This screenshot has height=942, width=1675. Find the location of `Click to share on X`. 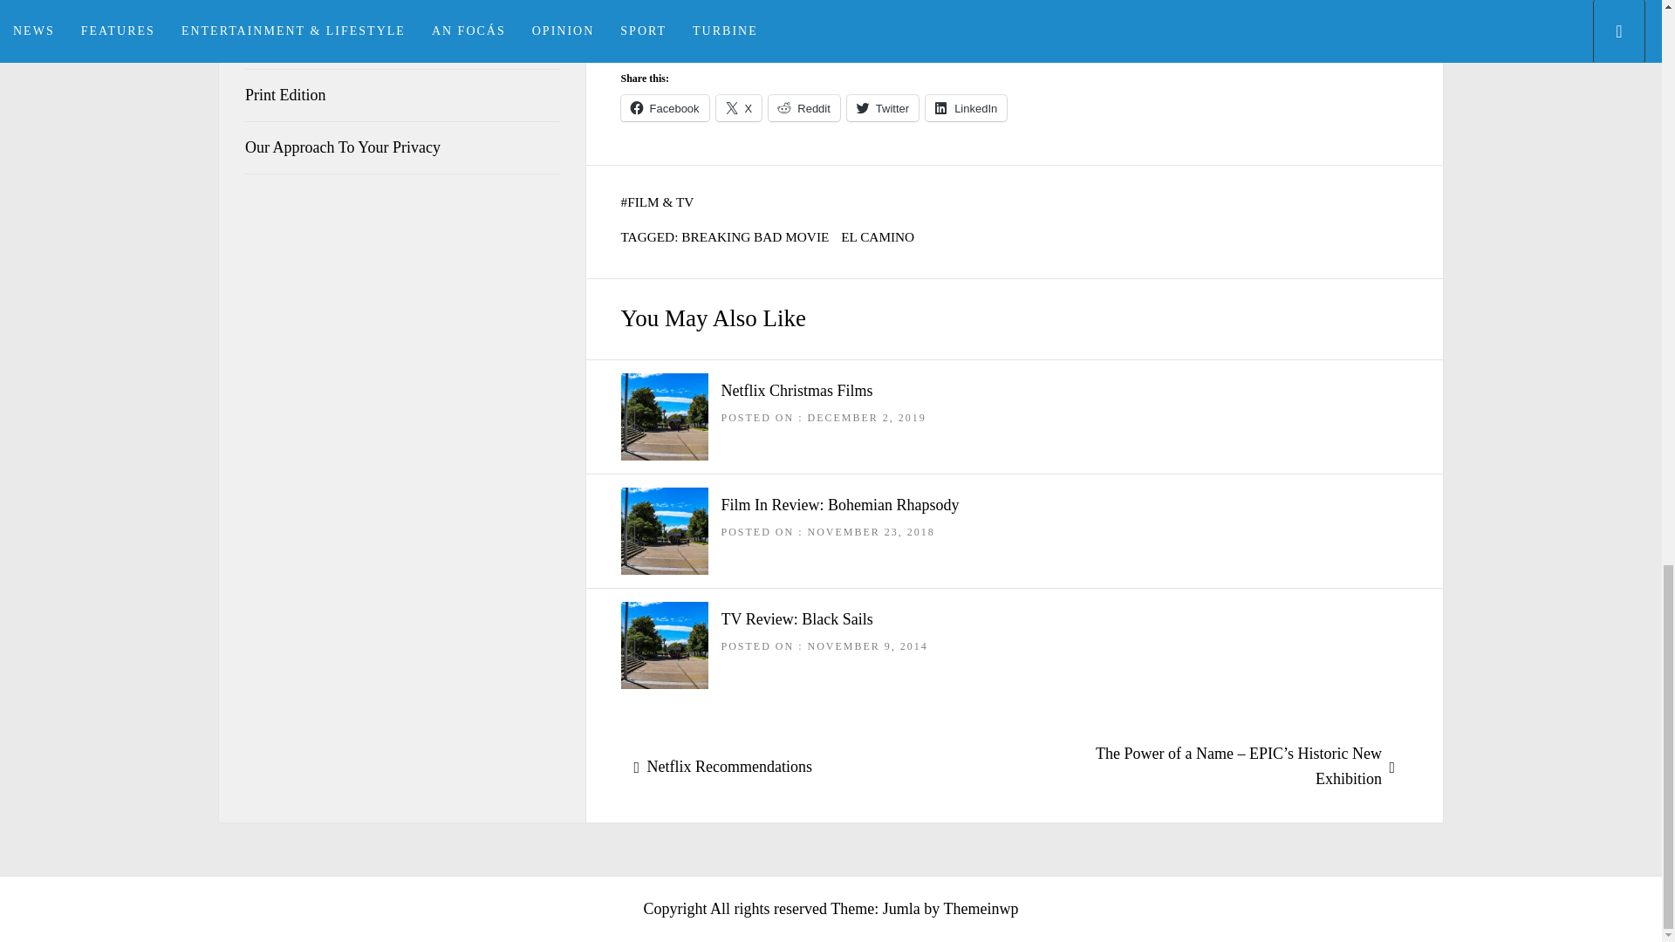

Click to share on X is located at coordinates (739, 108).